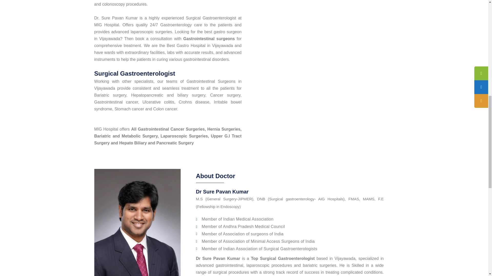  Describe the element at coordinates (126, 136) in the screenshot. I see `Bariatric and Metabolic Surgery` at that location.